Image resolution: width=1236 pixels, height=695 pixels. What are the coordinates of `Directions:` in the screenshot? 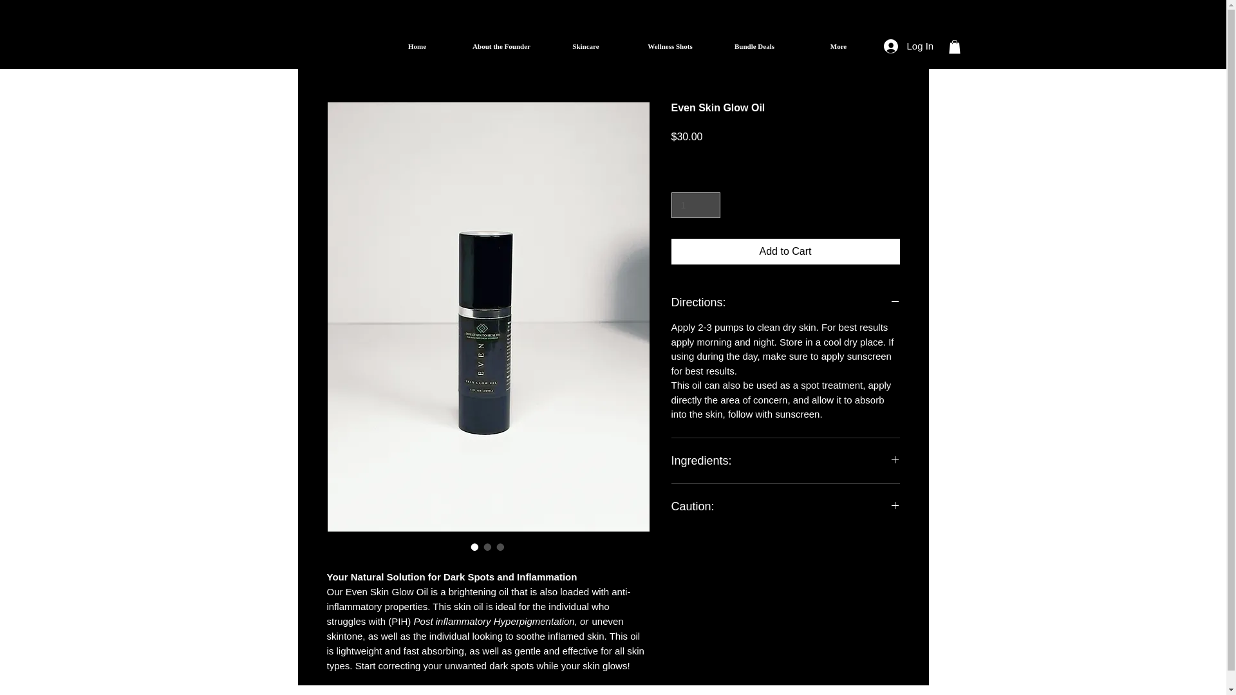 It's located at (785, 302).